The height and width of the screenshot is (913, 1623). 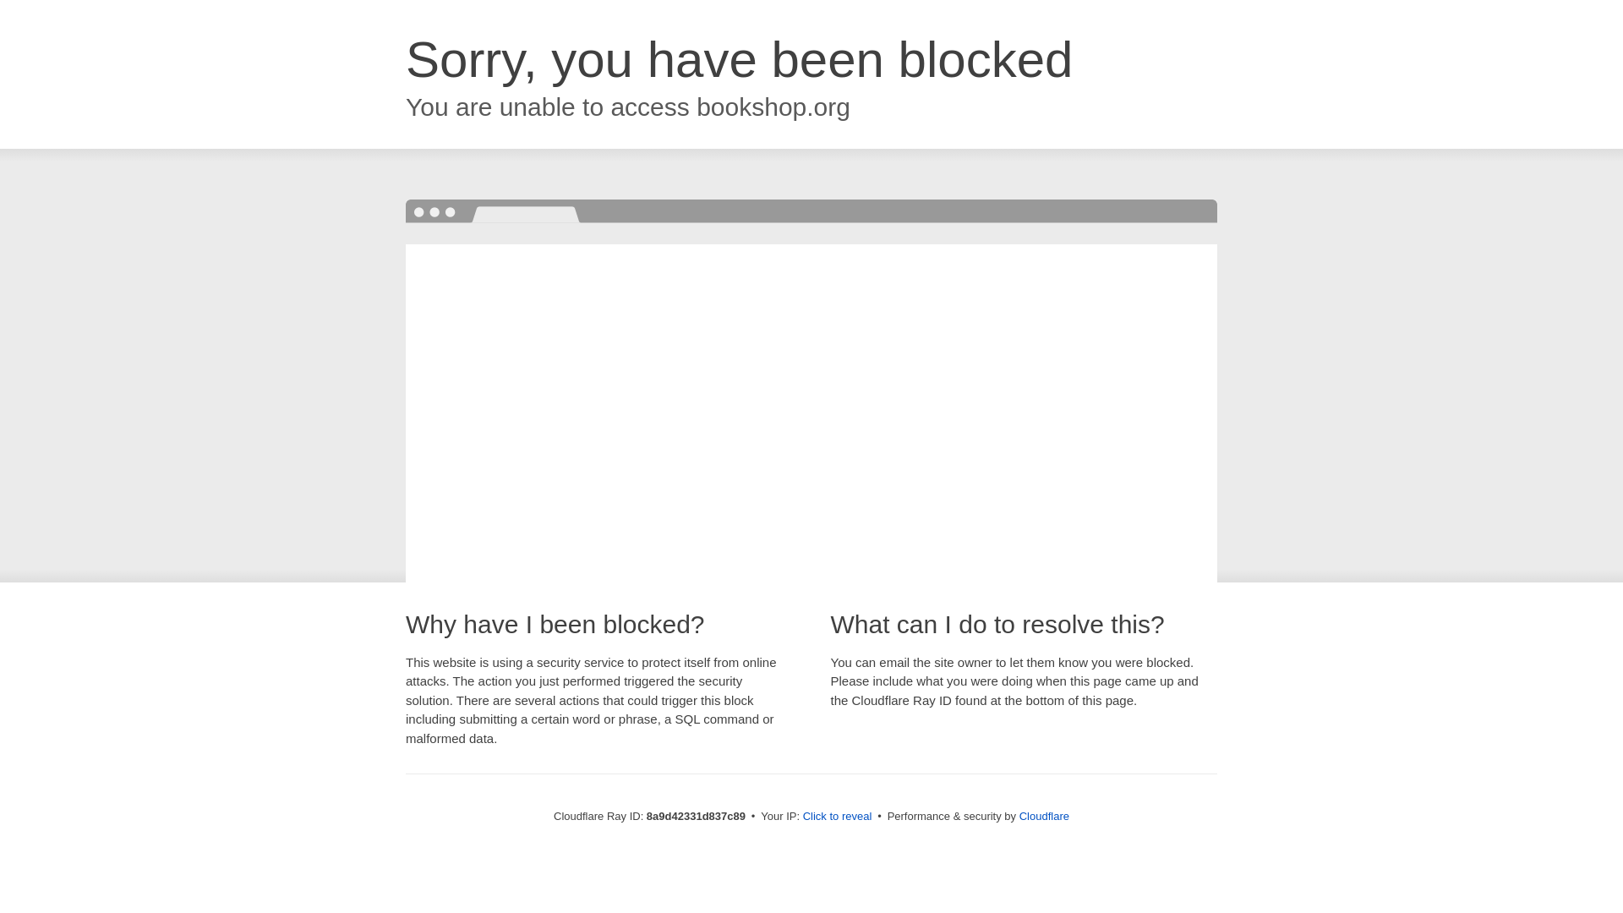 What do you see at coordinates (1044, 816) in the screenshot?
I see `Cloudflare` at bounding box center [1044, 816].